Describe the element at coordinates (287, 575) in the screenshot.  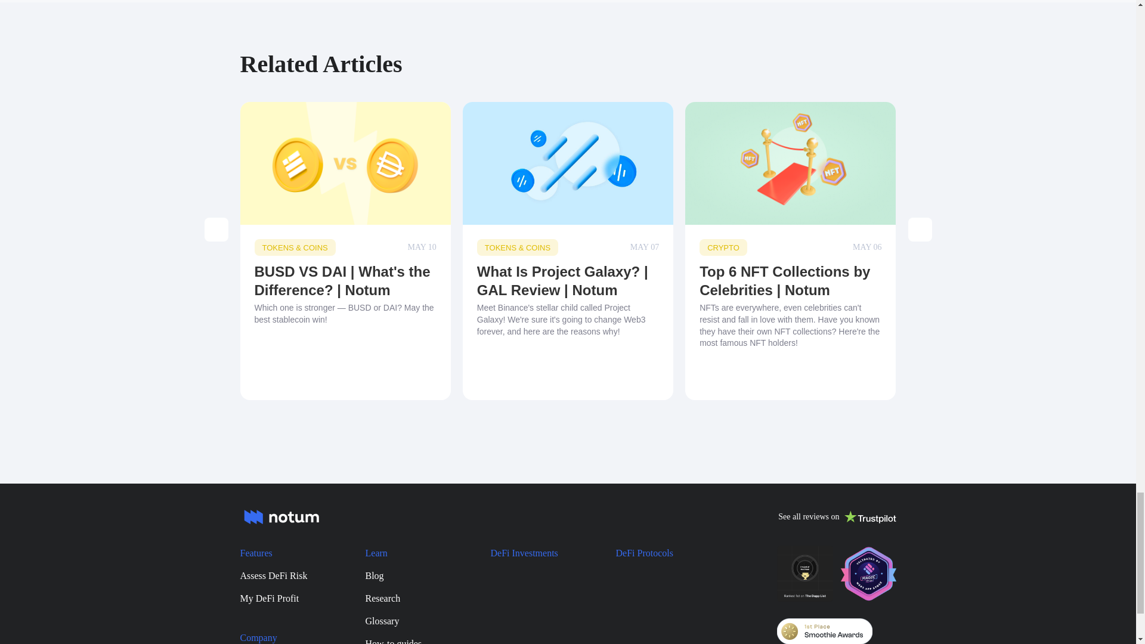
I see `Assess DeFi Risk` at that location.